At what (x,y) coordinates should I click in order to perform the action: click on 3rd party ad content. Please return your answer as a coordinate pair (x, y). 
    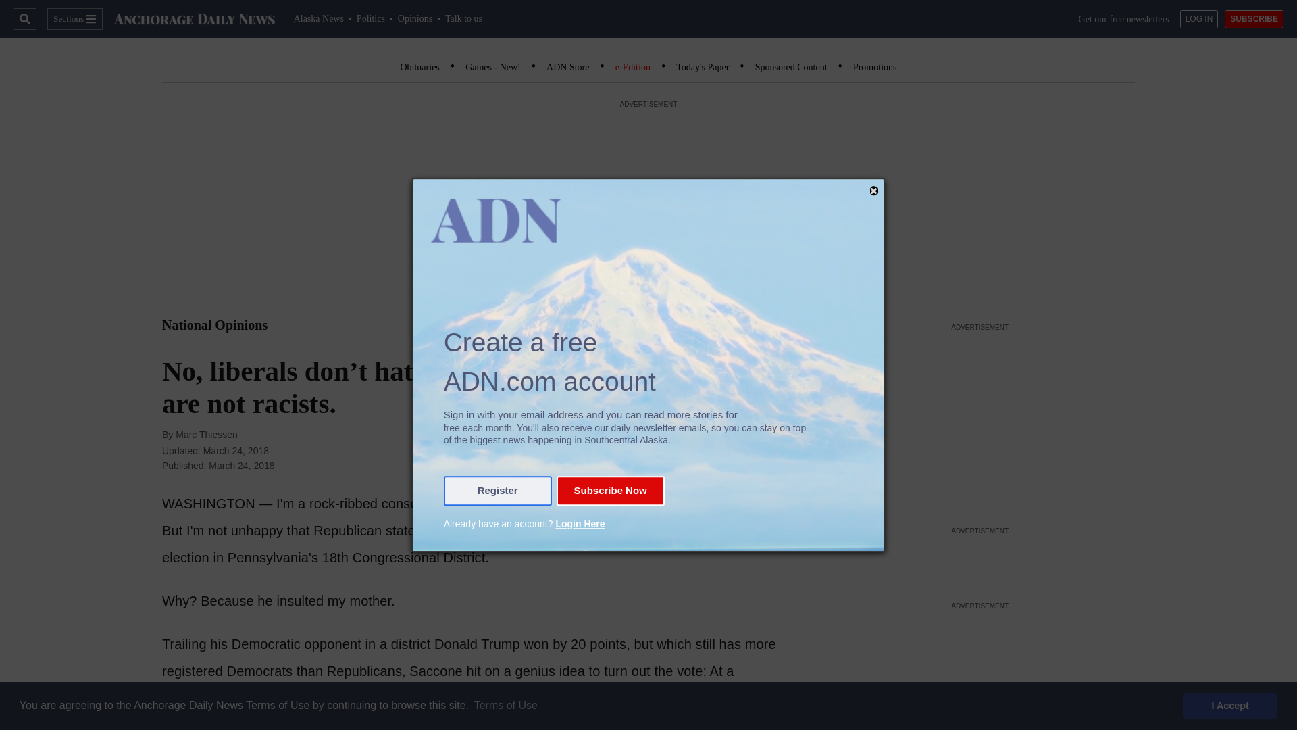
    Looking at the image, I should click on (980, 672).